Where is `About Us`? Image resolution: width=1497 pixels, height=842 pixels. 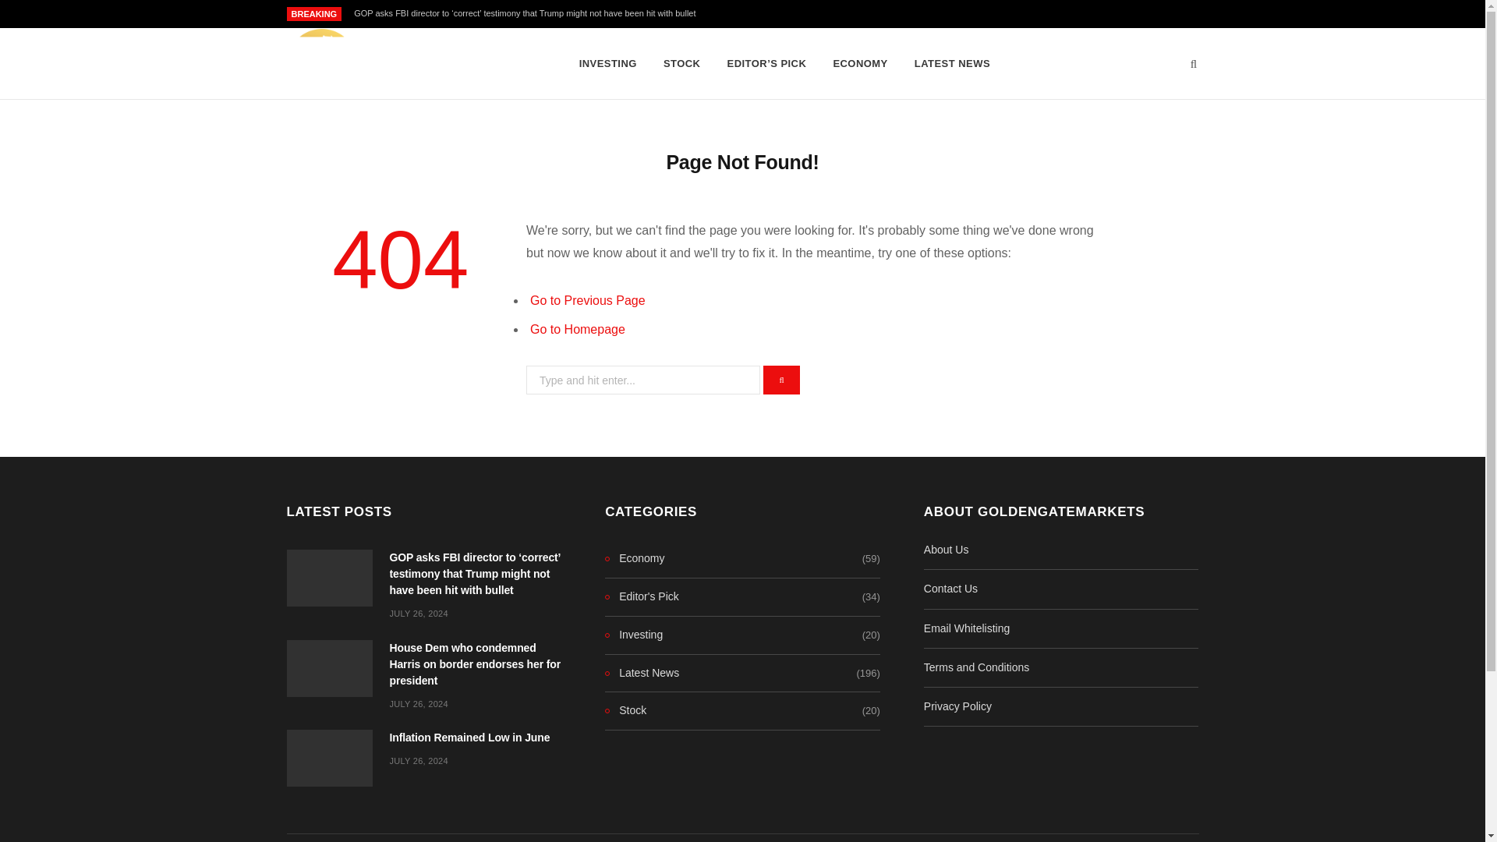
About Us is located at coordinates (946, 549).